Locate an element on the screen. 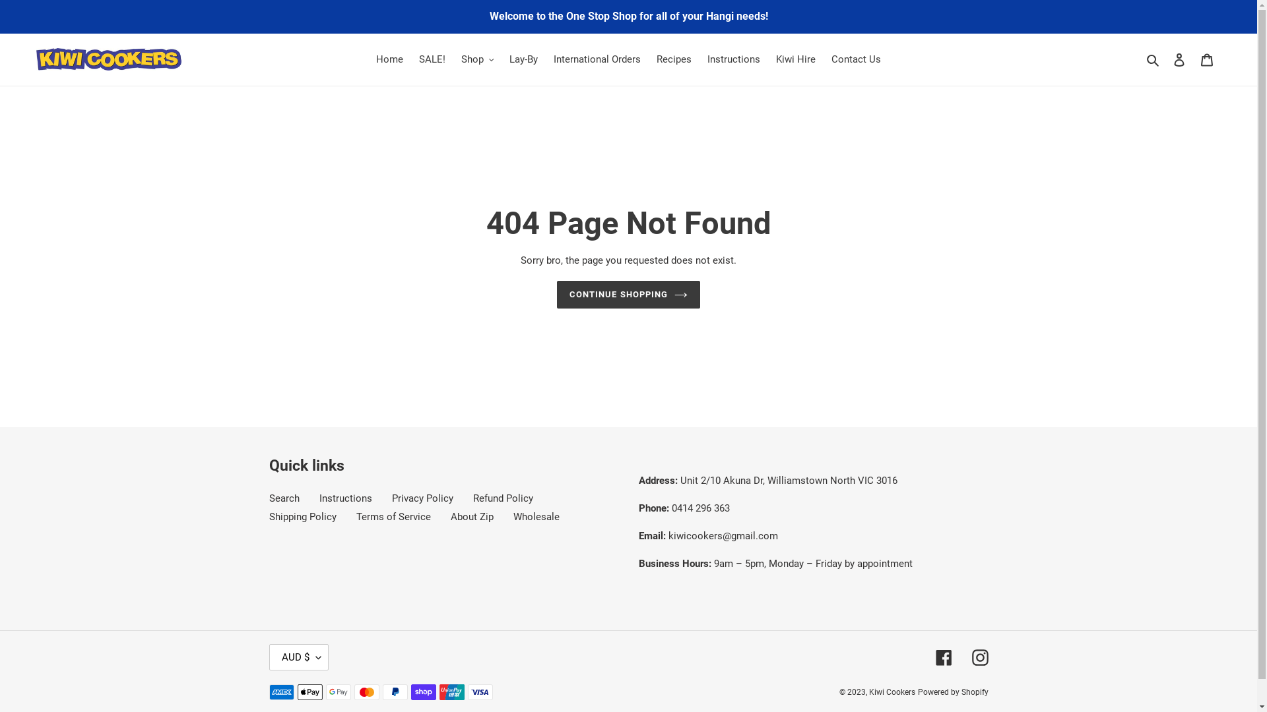  Privacy Policy is located at coordinates (422, 498).